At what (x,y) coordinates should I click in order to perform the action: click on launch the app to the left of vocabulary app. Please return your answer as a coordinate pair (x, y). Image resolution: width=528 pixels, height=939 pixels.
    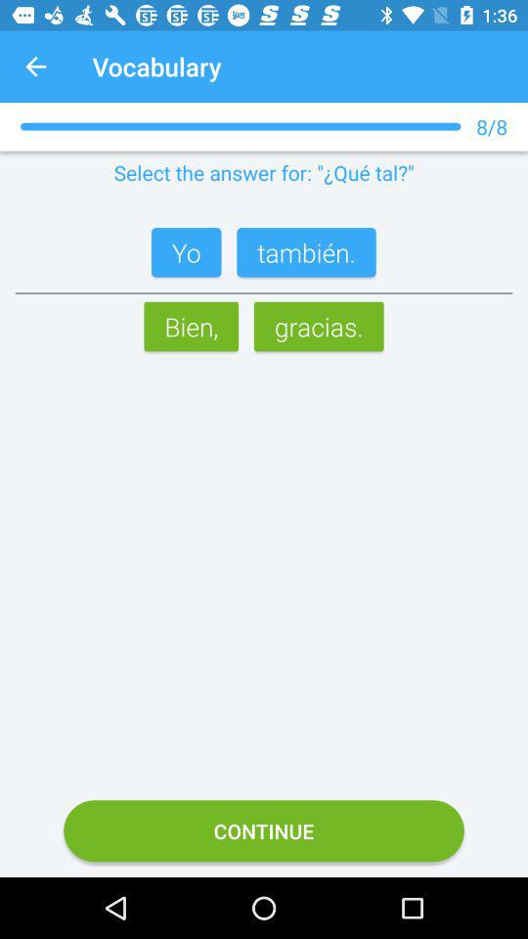
    Looking at the image, I should click on (35, 67).